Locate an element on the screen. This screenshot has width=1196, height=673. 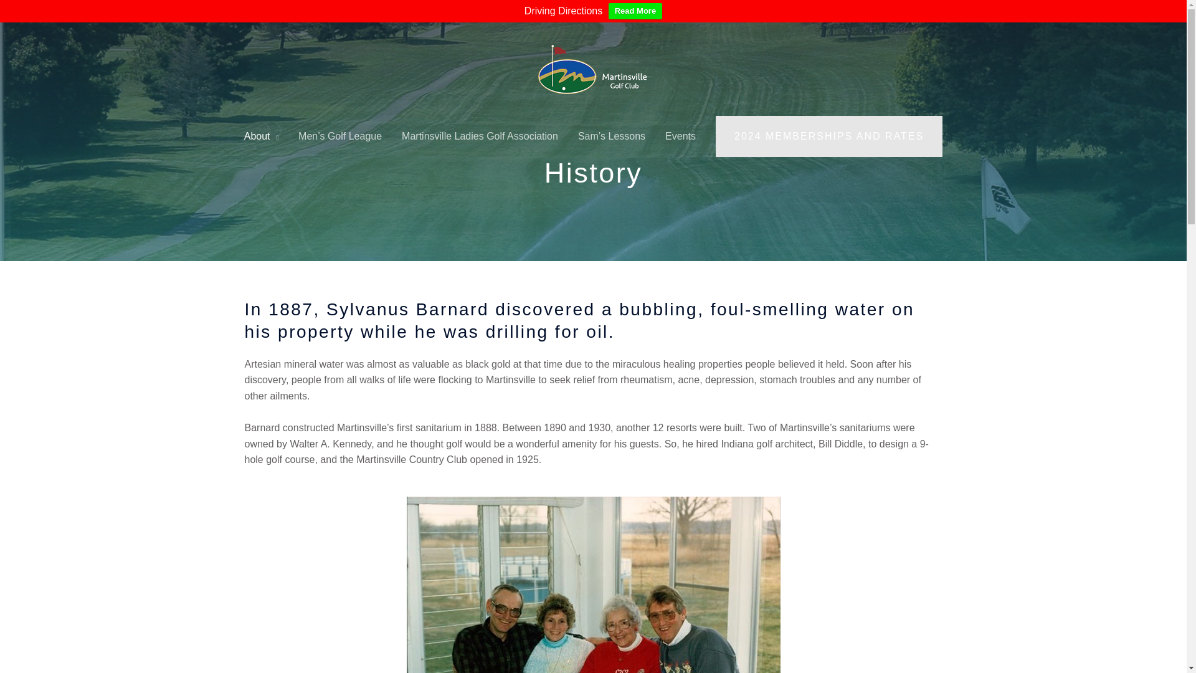
Events is located at coordinates (680, 136).